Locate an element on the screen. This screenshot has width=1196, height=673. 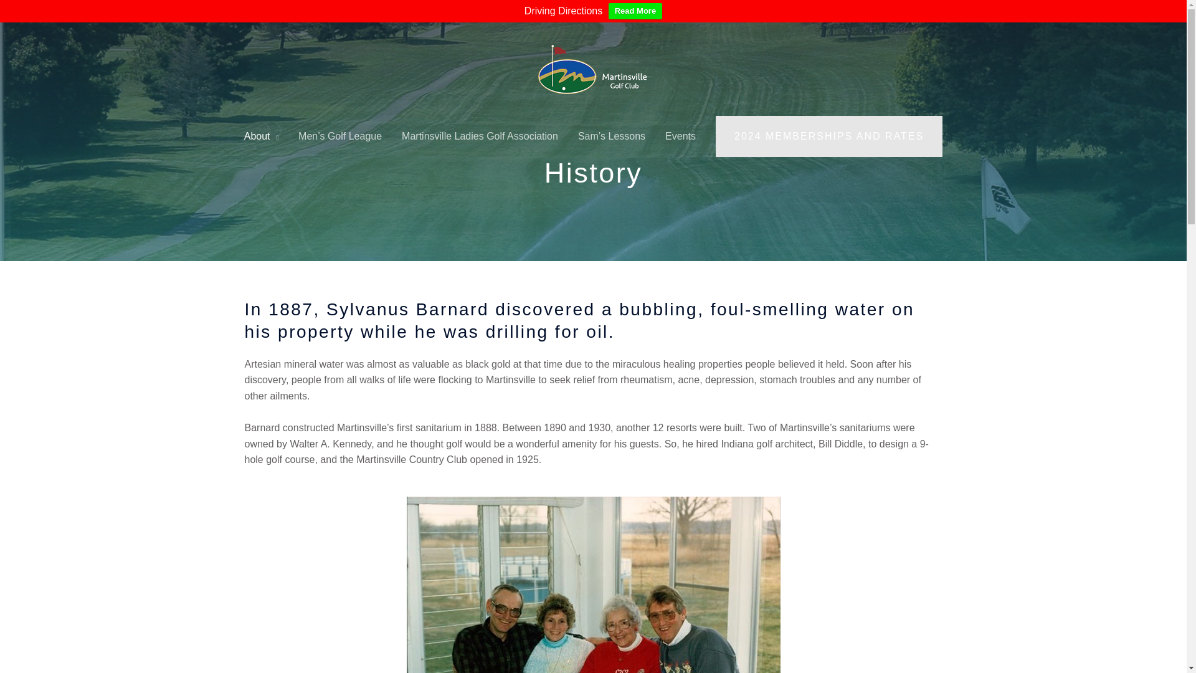
Events is located at coordinates (680, 136).